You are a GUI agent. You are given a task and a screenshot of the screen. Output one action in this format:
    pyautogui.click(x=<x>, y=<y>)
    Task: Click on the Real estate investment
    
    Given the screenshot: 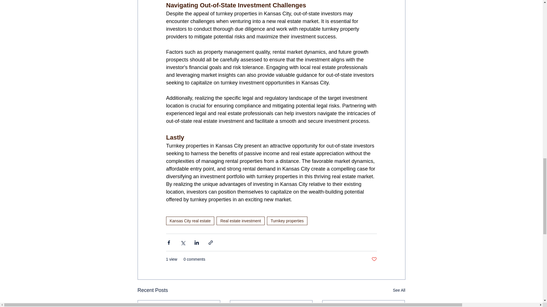 What is the action you would take?
    pyautogui.click(x=240, y=221)
    